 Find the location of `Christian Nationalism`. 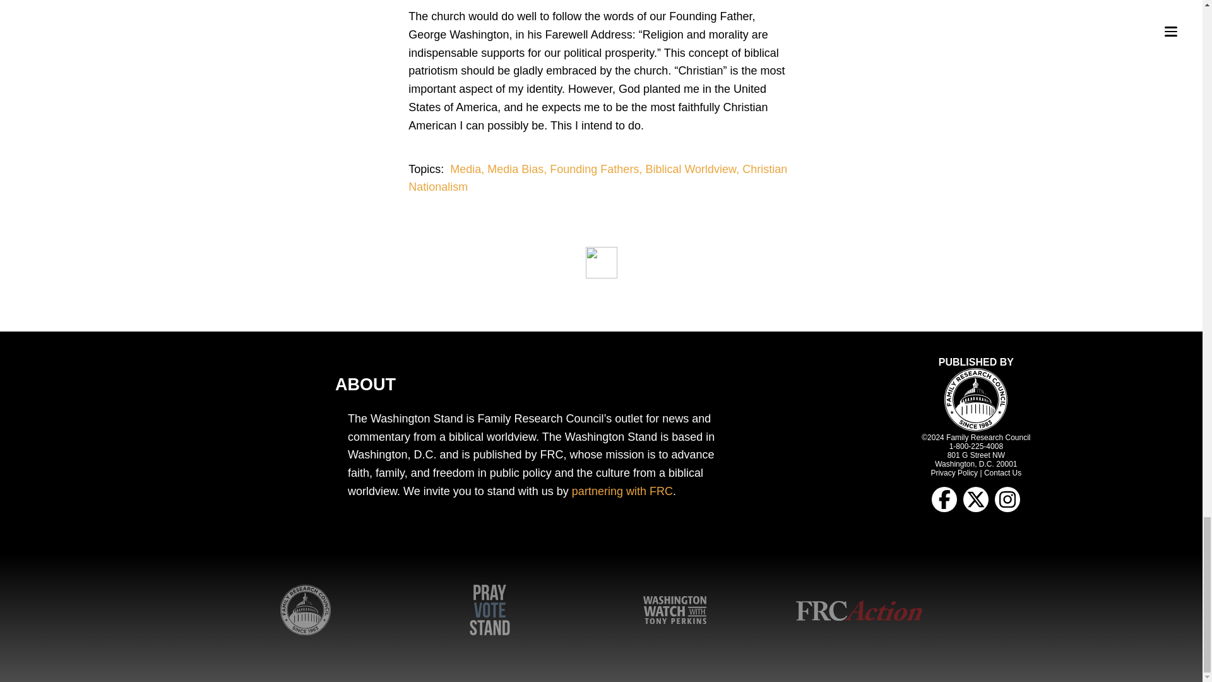

Christian Nationalism is located at coordinates (597, 178).